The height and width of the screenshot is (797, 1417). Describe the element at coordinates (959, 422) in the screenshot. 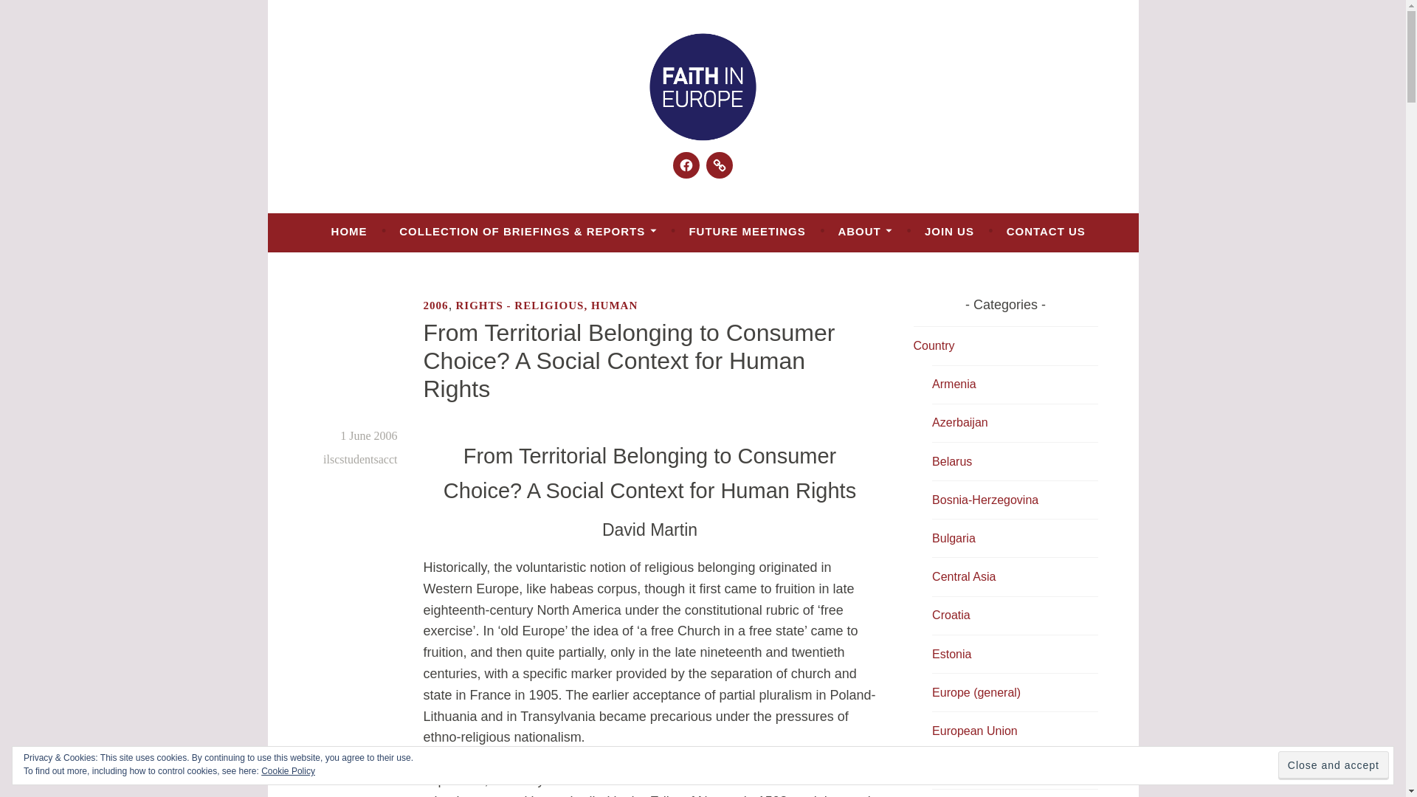

I see `Azerbaijan` at that location.